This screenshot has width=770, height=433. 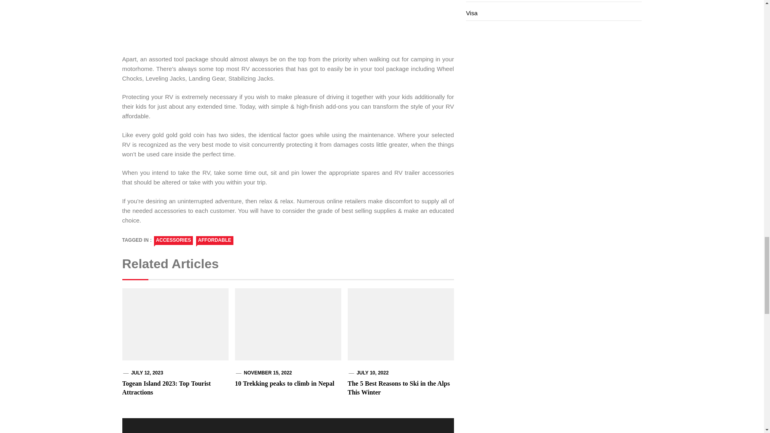 What do you see at coordinates (284, 383) in the screenshot?
I see `10 Trekking peaks to climb in Nepal` at bounding box center [284, 383].